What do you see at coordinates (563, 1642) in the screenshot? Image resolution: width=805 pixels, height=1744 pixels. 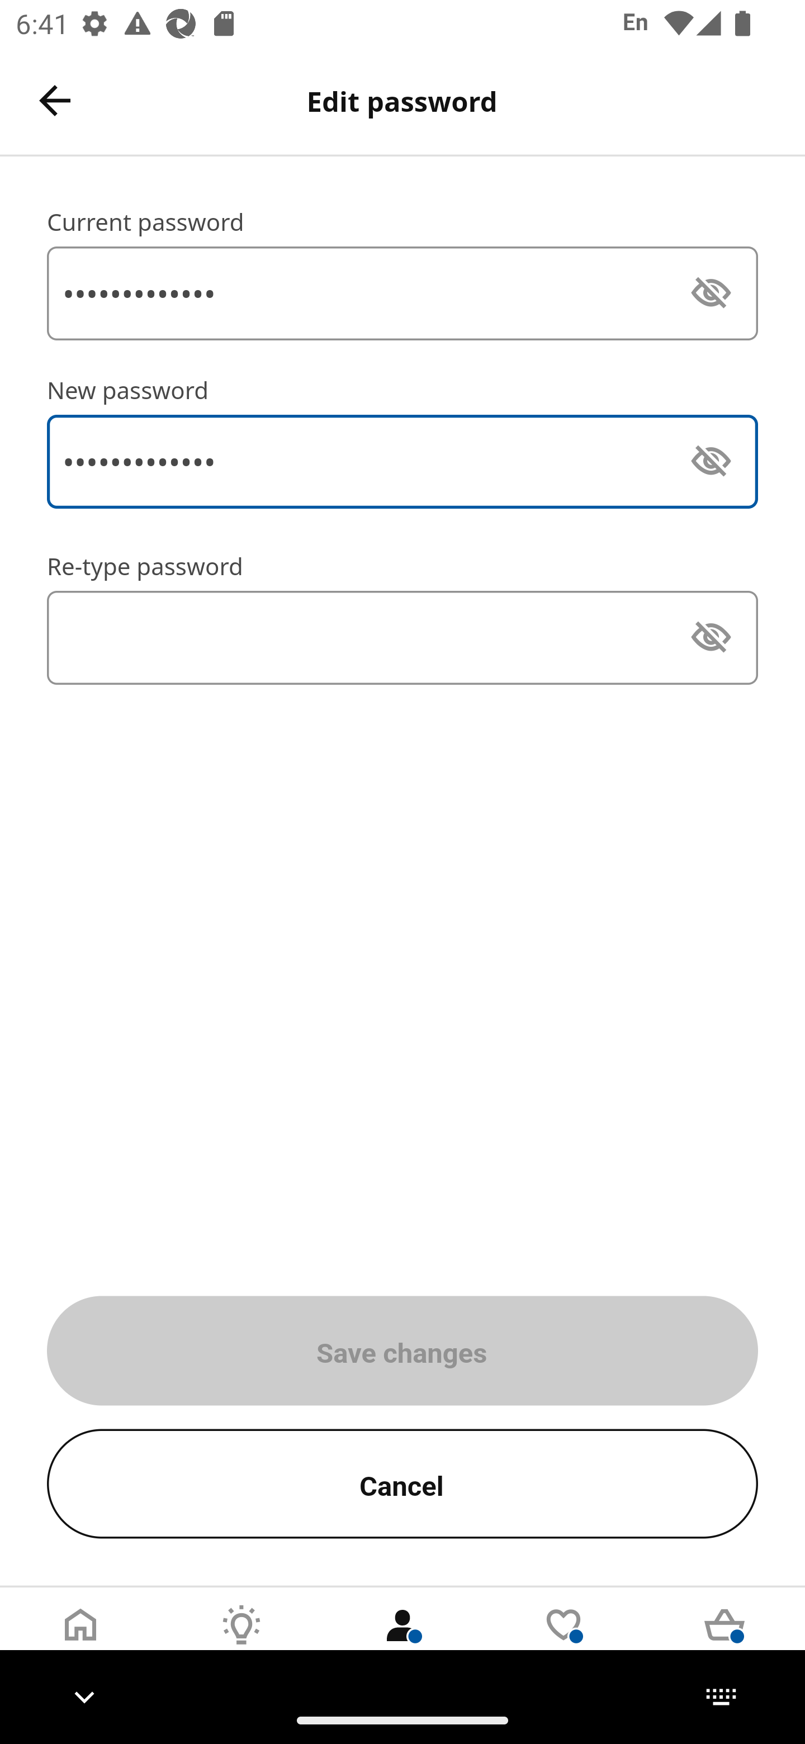 I see `Wishlist
Tab 4 of 5` at bounding box center [563, 1642].